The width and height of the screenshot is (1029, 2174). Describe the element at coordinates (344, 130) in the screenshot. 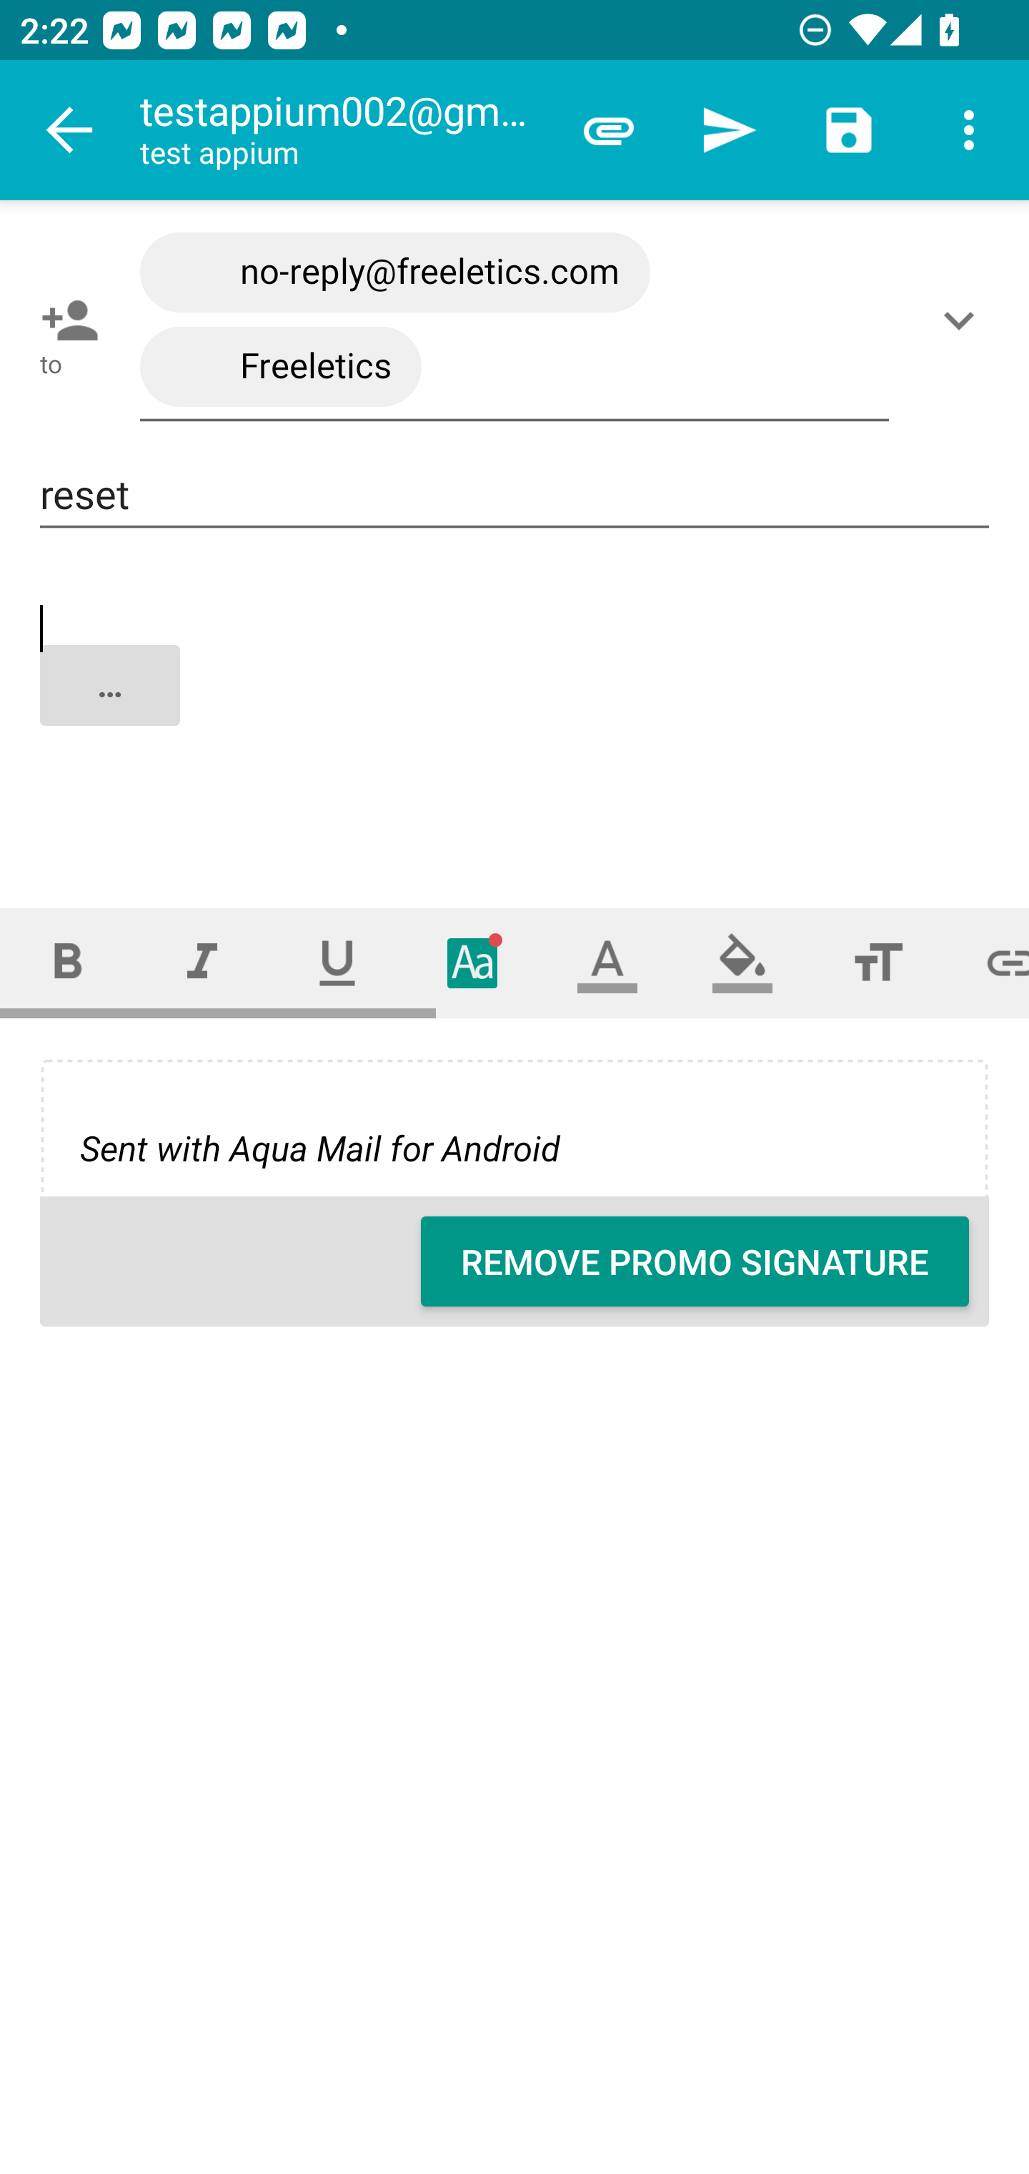

I see `testappium002@gmail.com test appium` at that location.